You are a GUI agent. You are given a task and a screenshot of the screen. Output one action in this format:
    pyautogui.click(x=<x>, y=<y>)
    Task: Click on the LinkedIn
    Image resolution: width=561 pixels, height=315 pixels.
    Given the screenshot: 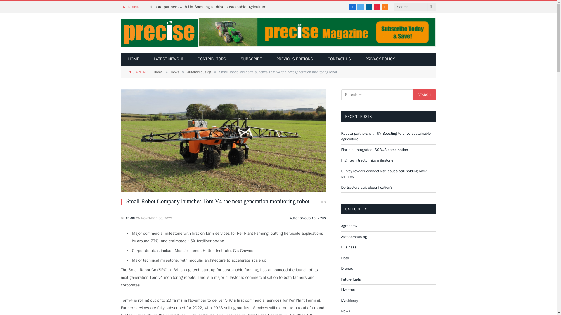 What is the action you would take?
    pyautogui.click(x=369, y=7)
    